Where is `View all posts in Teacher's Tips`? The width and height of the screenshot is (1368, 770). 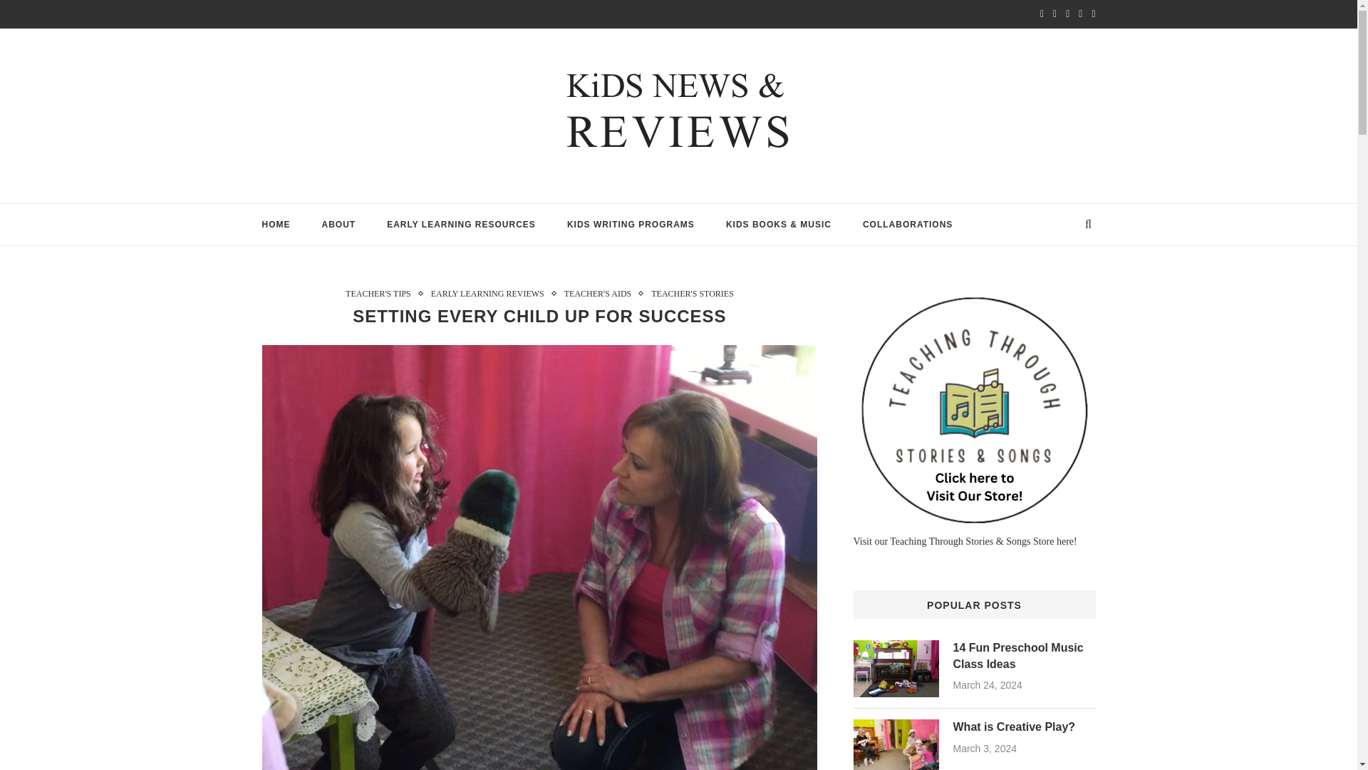
View all posts in Teacher's Tips is located at coordinates (382, 294).